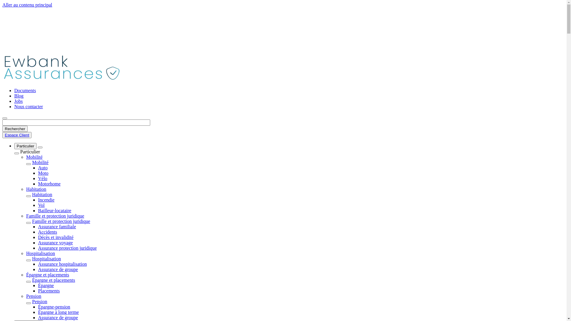 The width and height of the screenshot is (571, 321). I want to click on Habitation, so click(36, 189).